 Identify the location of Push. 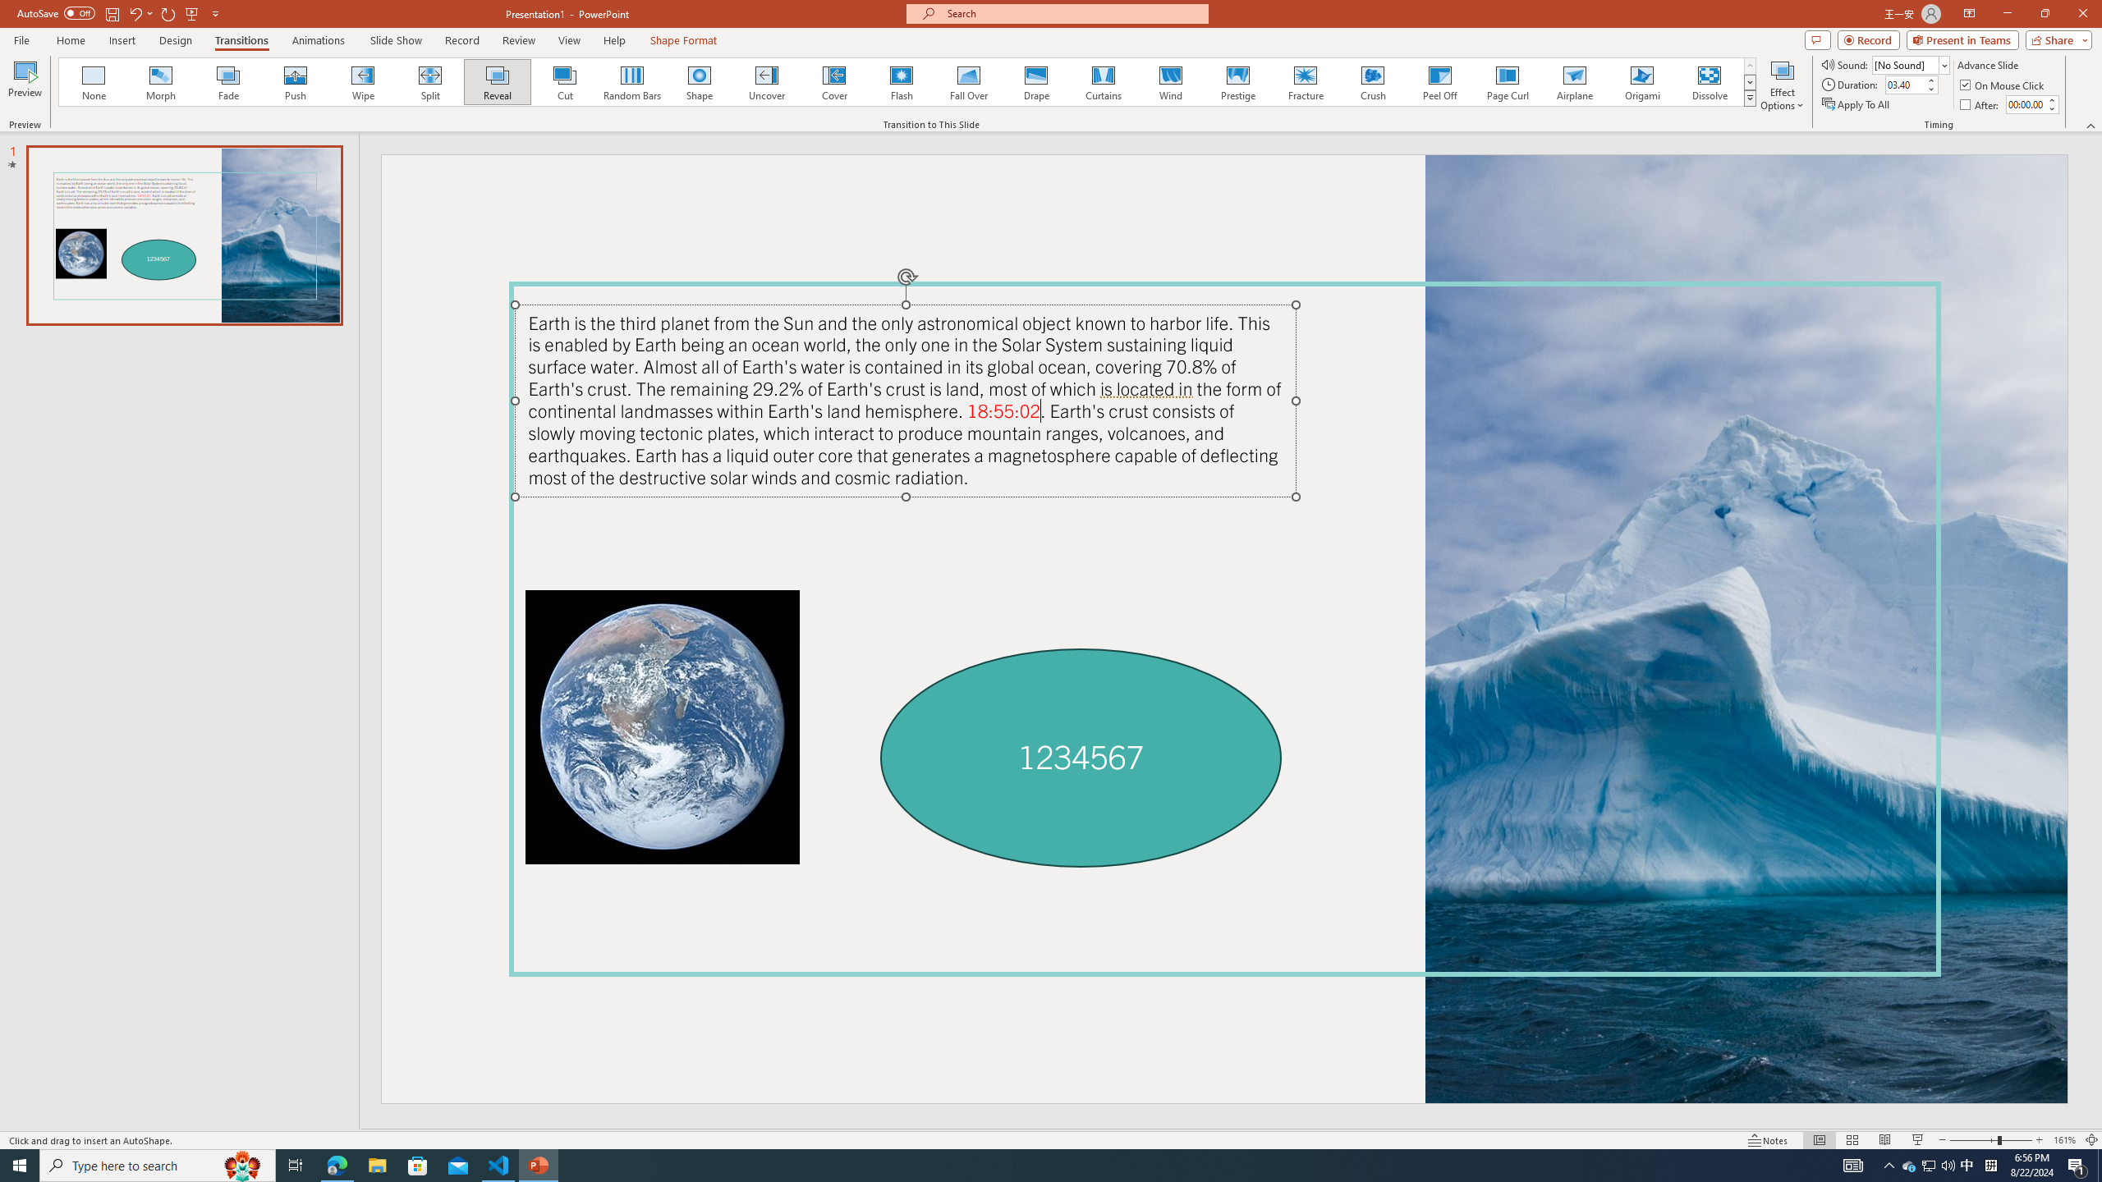
(296, 82).